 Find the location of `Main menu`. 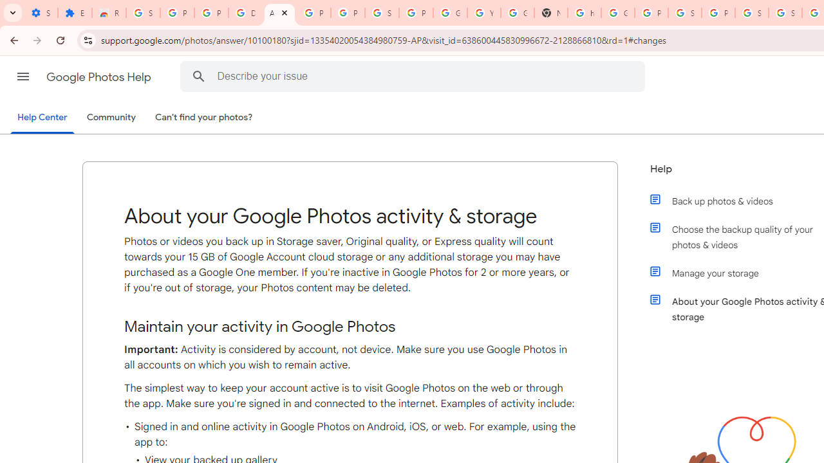

Main menu is located at coordinates (23, 77).